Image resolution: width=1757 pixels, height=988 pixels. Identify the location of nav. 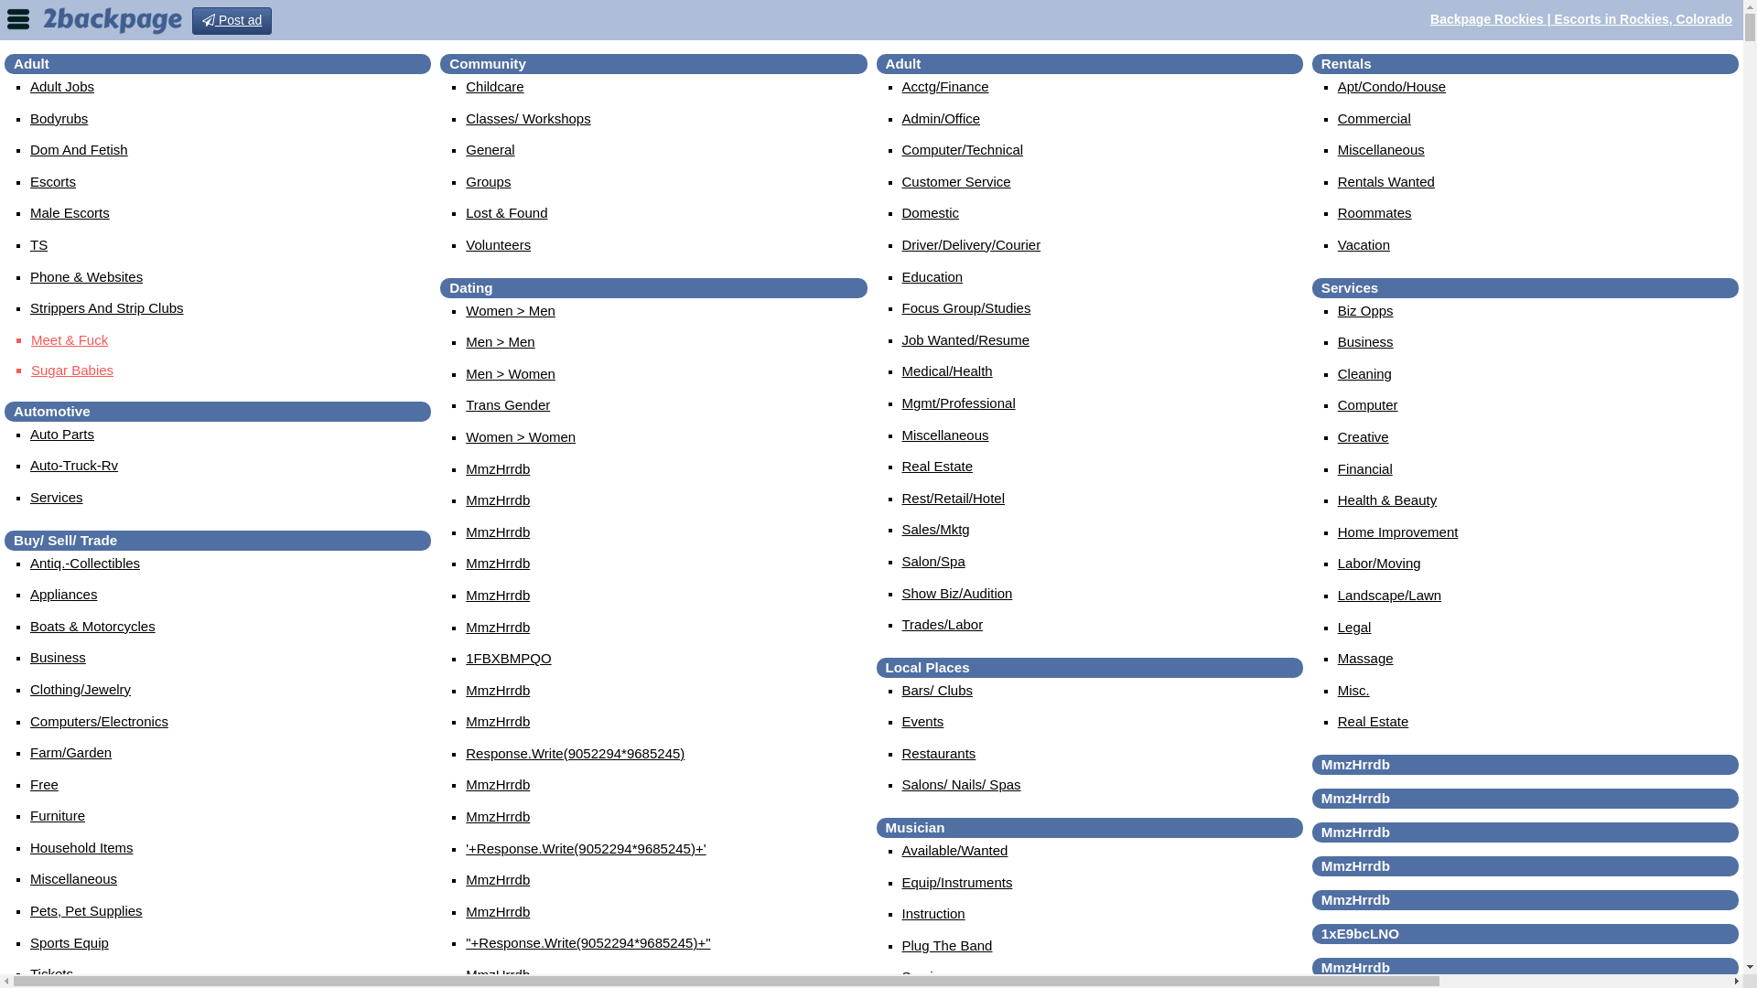
(18, 18).